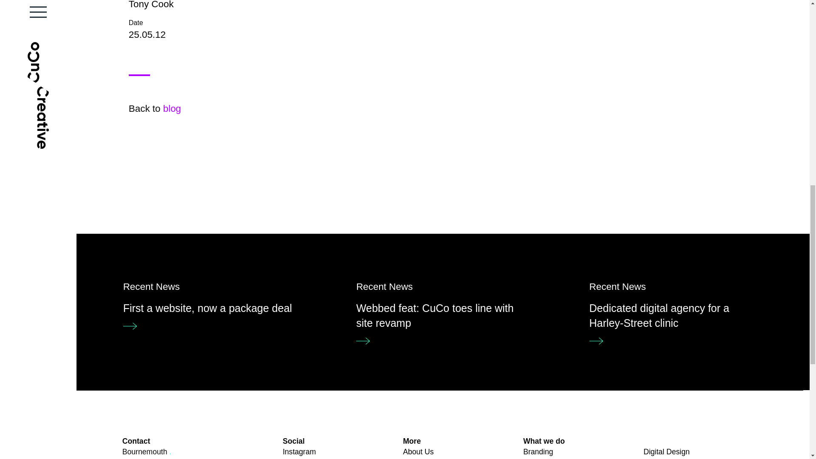 This screenshot has height=459, width=816. Describe the element at coordinates (151, 4) in the screenshot. I see `About Us` at that location.